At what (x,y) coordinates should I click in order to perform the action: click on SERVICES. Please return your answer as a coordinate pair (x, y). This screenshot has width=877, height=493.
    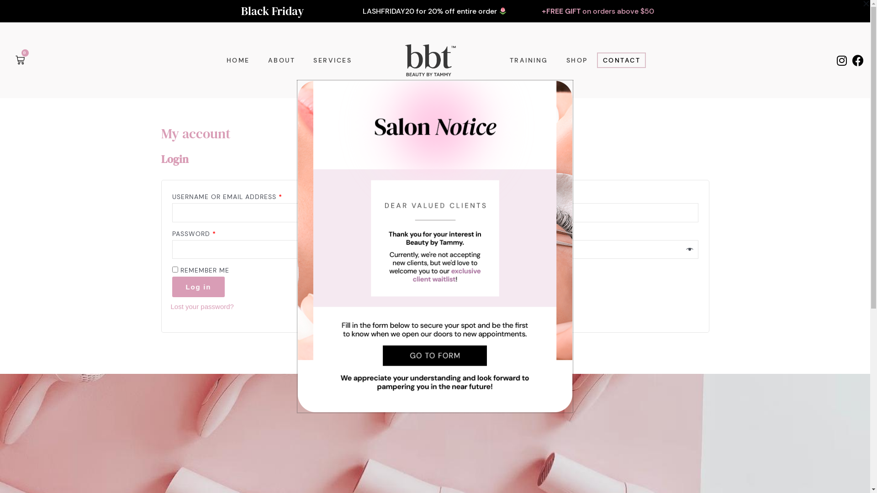
    Looking at the image, I should click on (333, 60).